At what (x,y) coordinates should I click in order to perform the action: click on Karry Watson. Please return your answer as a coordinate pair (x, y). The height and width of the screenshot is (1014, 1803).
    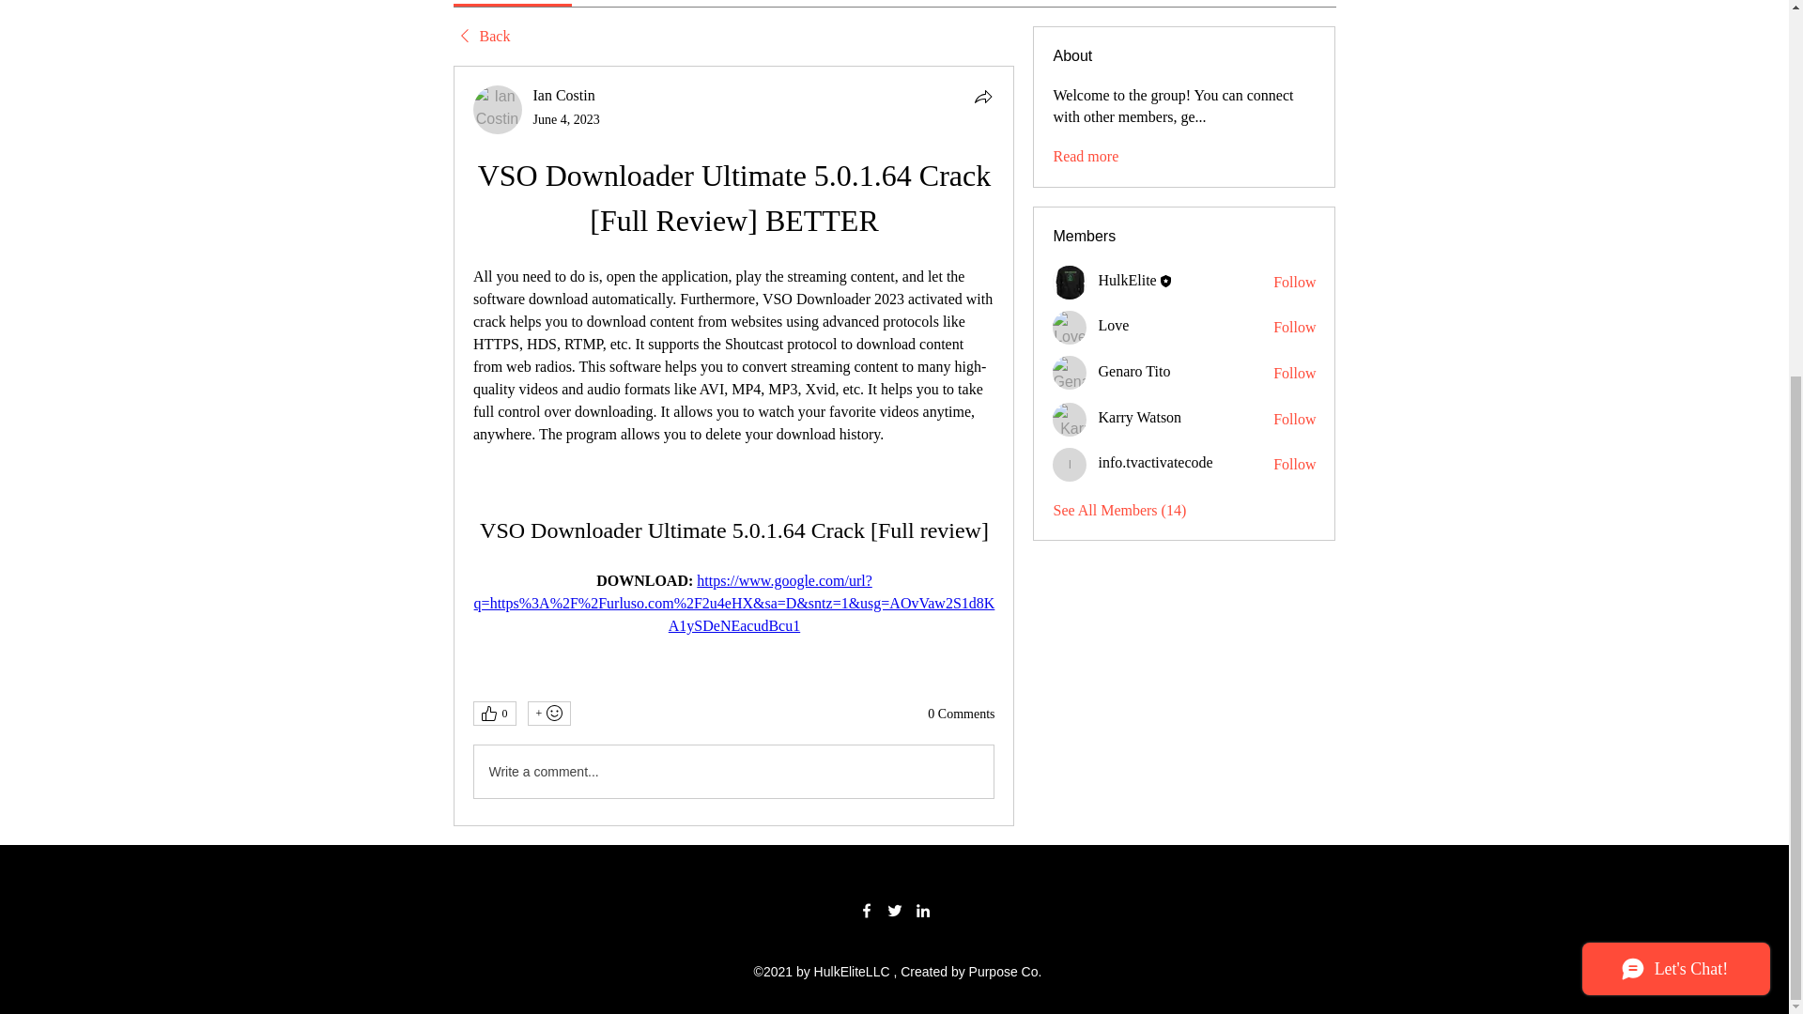
    Looking at the image, I should click on (1070, 419).